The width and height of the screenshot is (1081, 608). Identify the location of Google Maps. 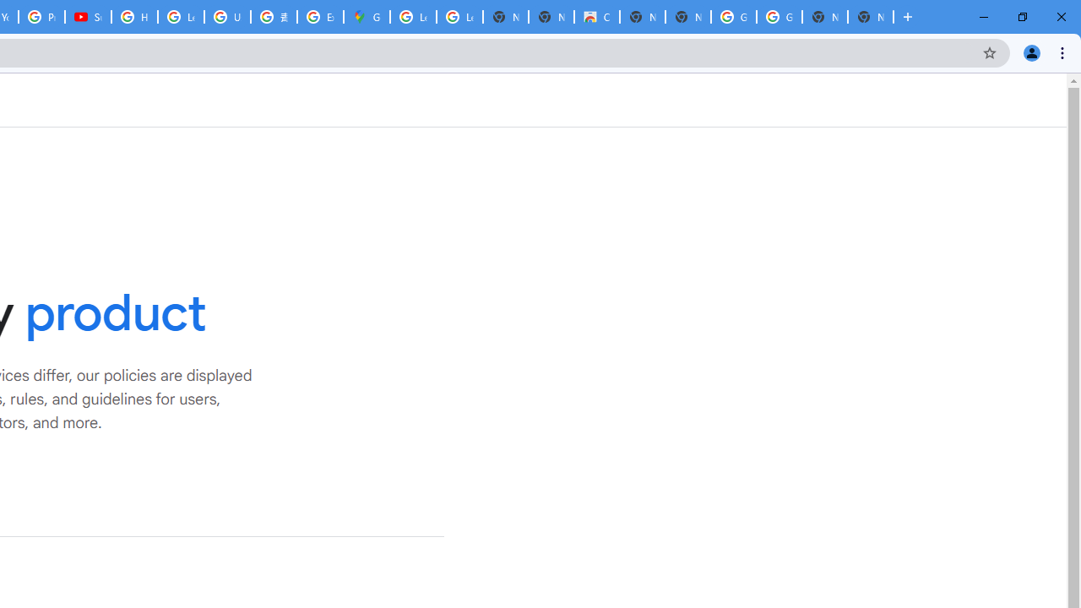
(367, 17).